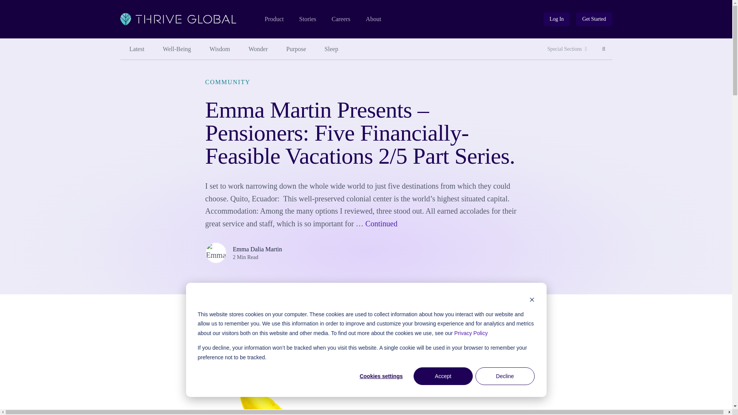  I want to click on btn-primary, so click(296, 49).